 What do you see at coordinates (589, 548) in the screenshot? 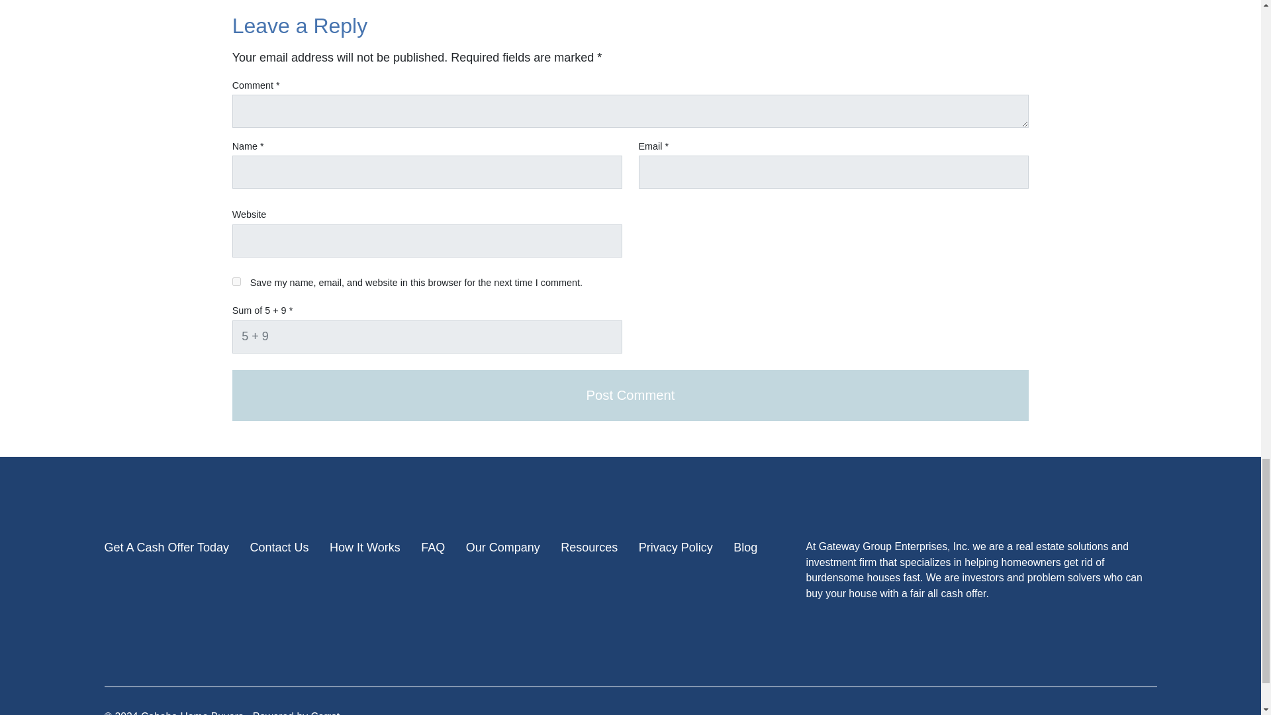
I see `Resources` at bounding box center [589, 548].